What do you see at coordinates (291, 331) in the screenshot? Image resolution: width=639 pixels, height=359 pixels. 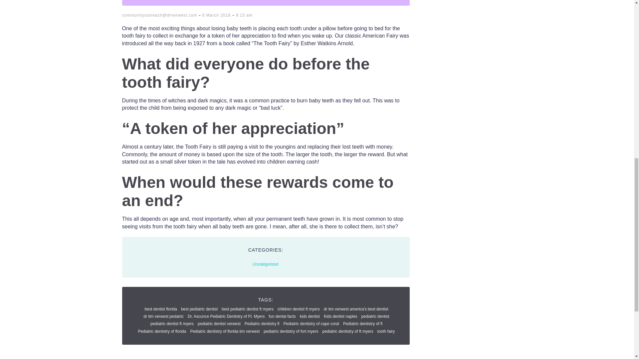 I see `pediatric dentistry of fort myers` at bounding box center [291, 331].